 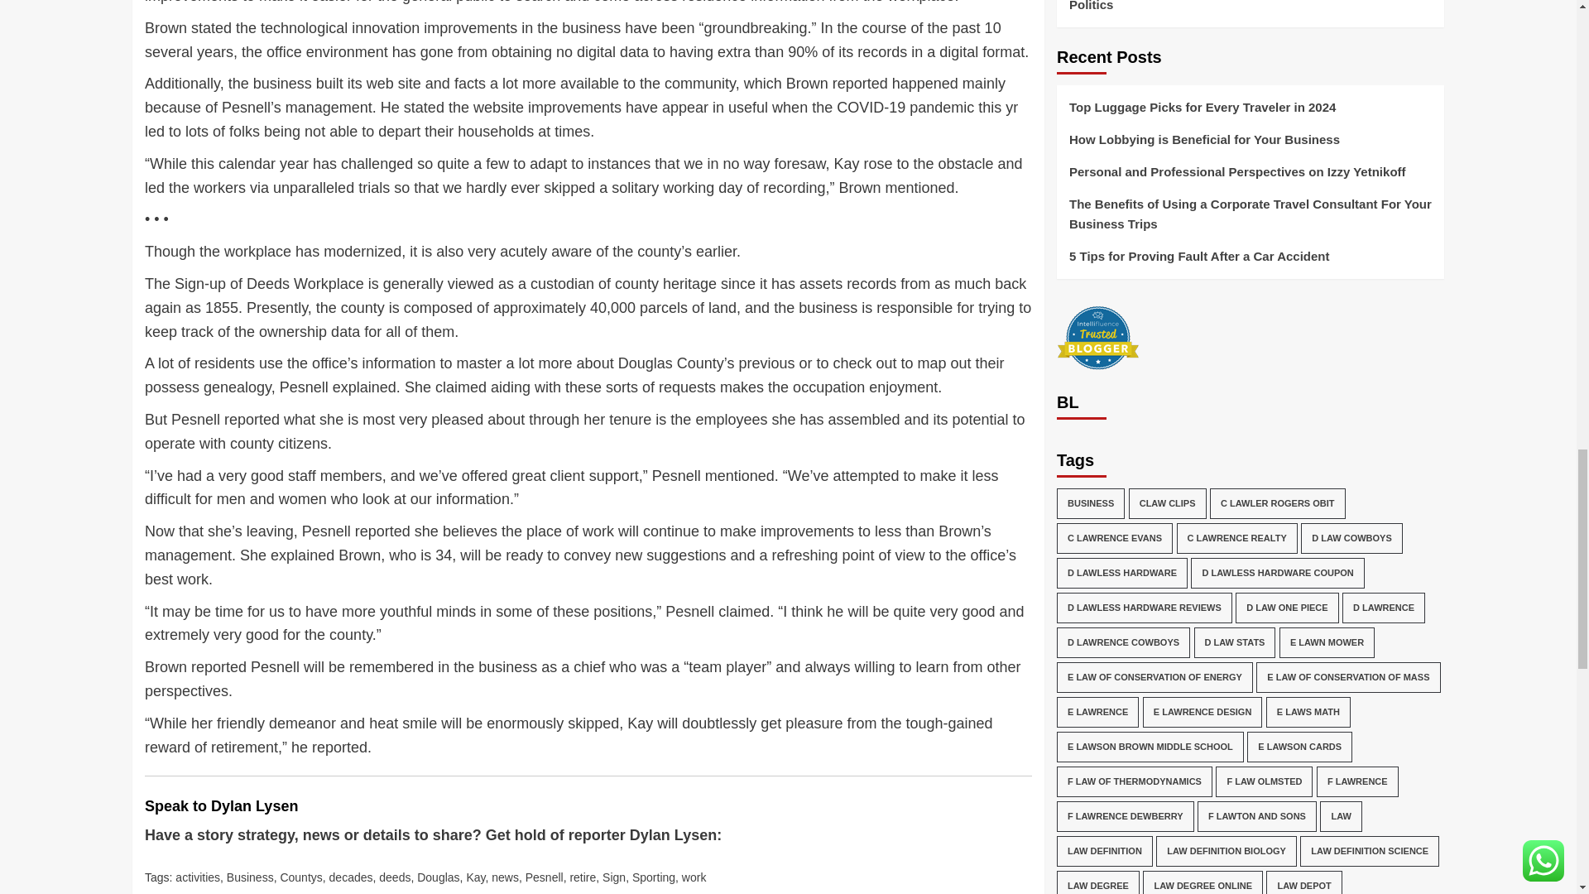 What do you see at coordinates (654, 877) in the screenshot?
I see `Sporting` at bounding box center [654, 877].